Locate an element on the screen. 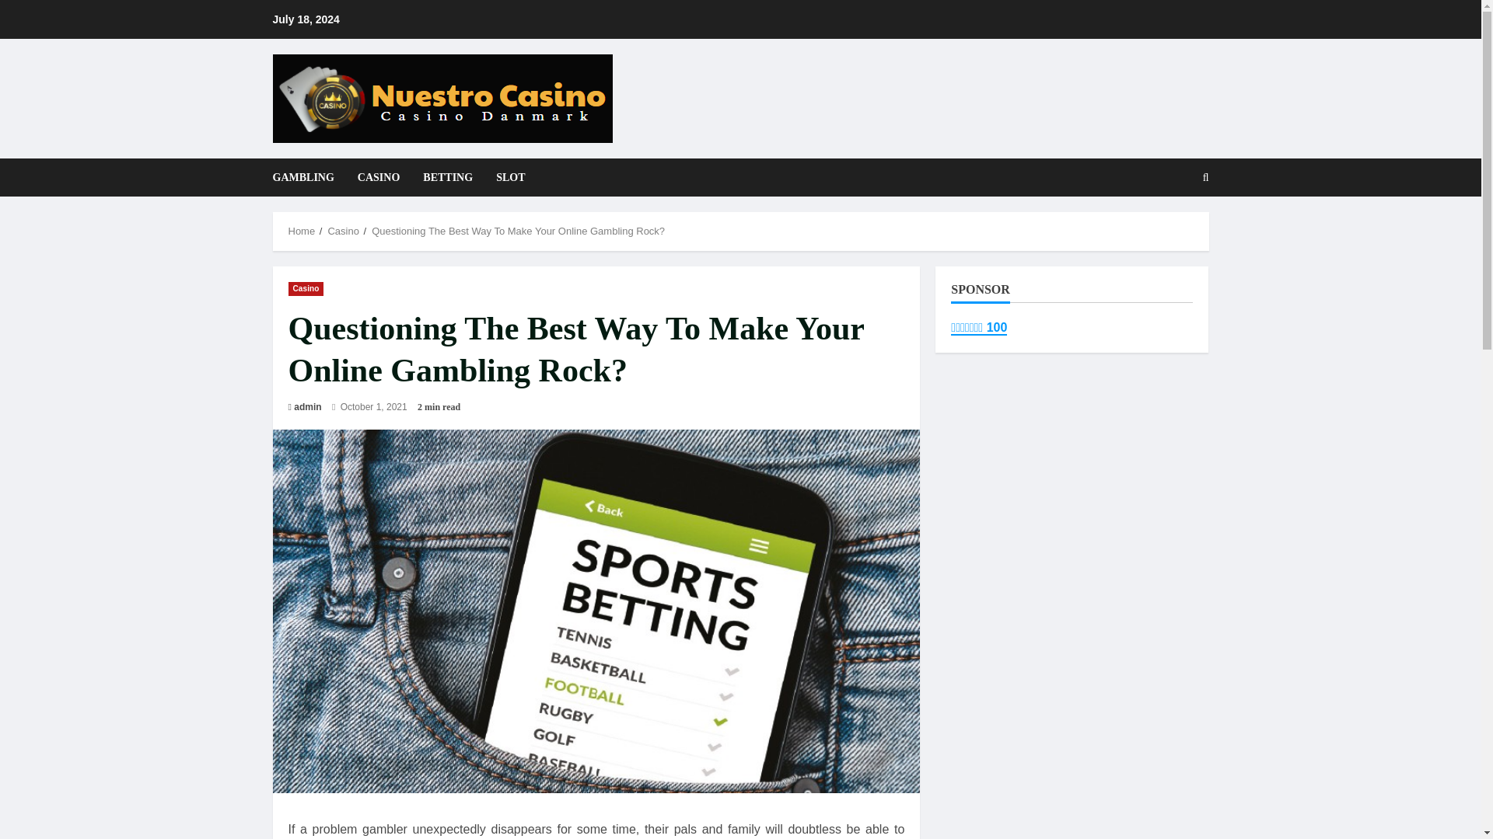  CASINO is located at coordinates (379, 177).